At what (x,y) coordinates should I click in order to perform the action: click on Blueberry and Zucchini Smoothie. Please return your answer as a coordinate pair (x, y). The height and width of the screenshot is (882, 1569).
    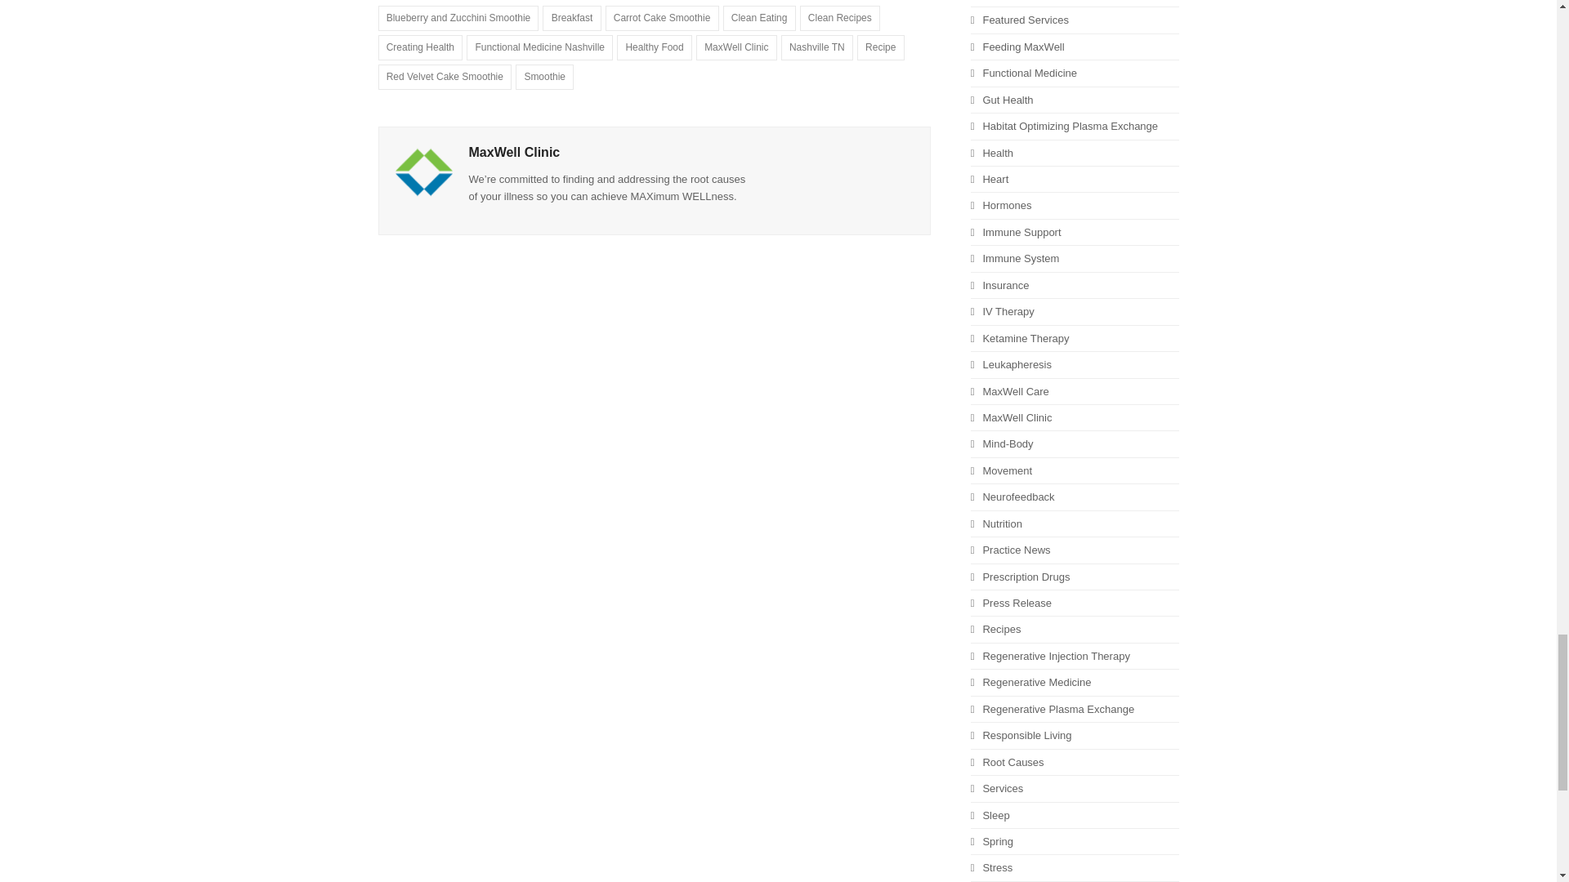
    Looking at the image, I should click on (458, 18).